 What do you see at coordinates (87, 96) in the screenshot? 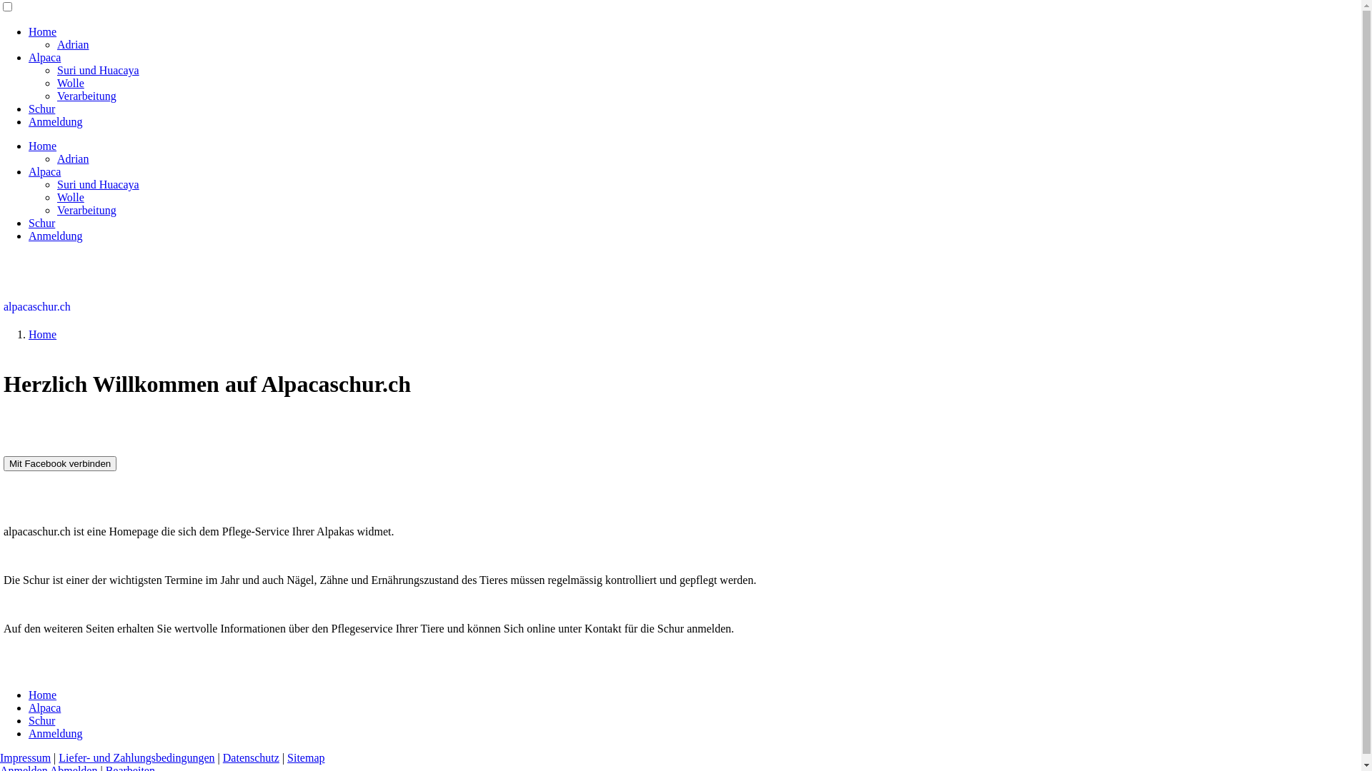
I see `Verarbeitung` at bounding box center [87, 96].